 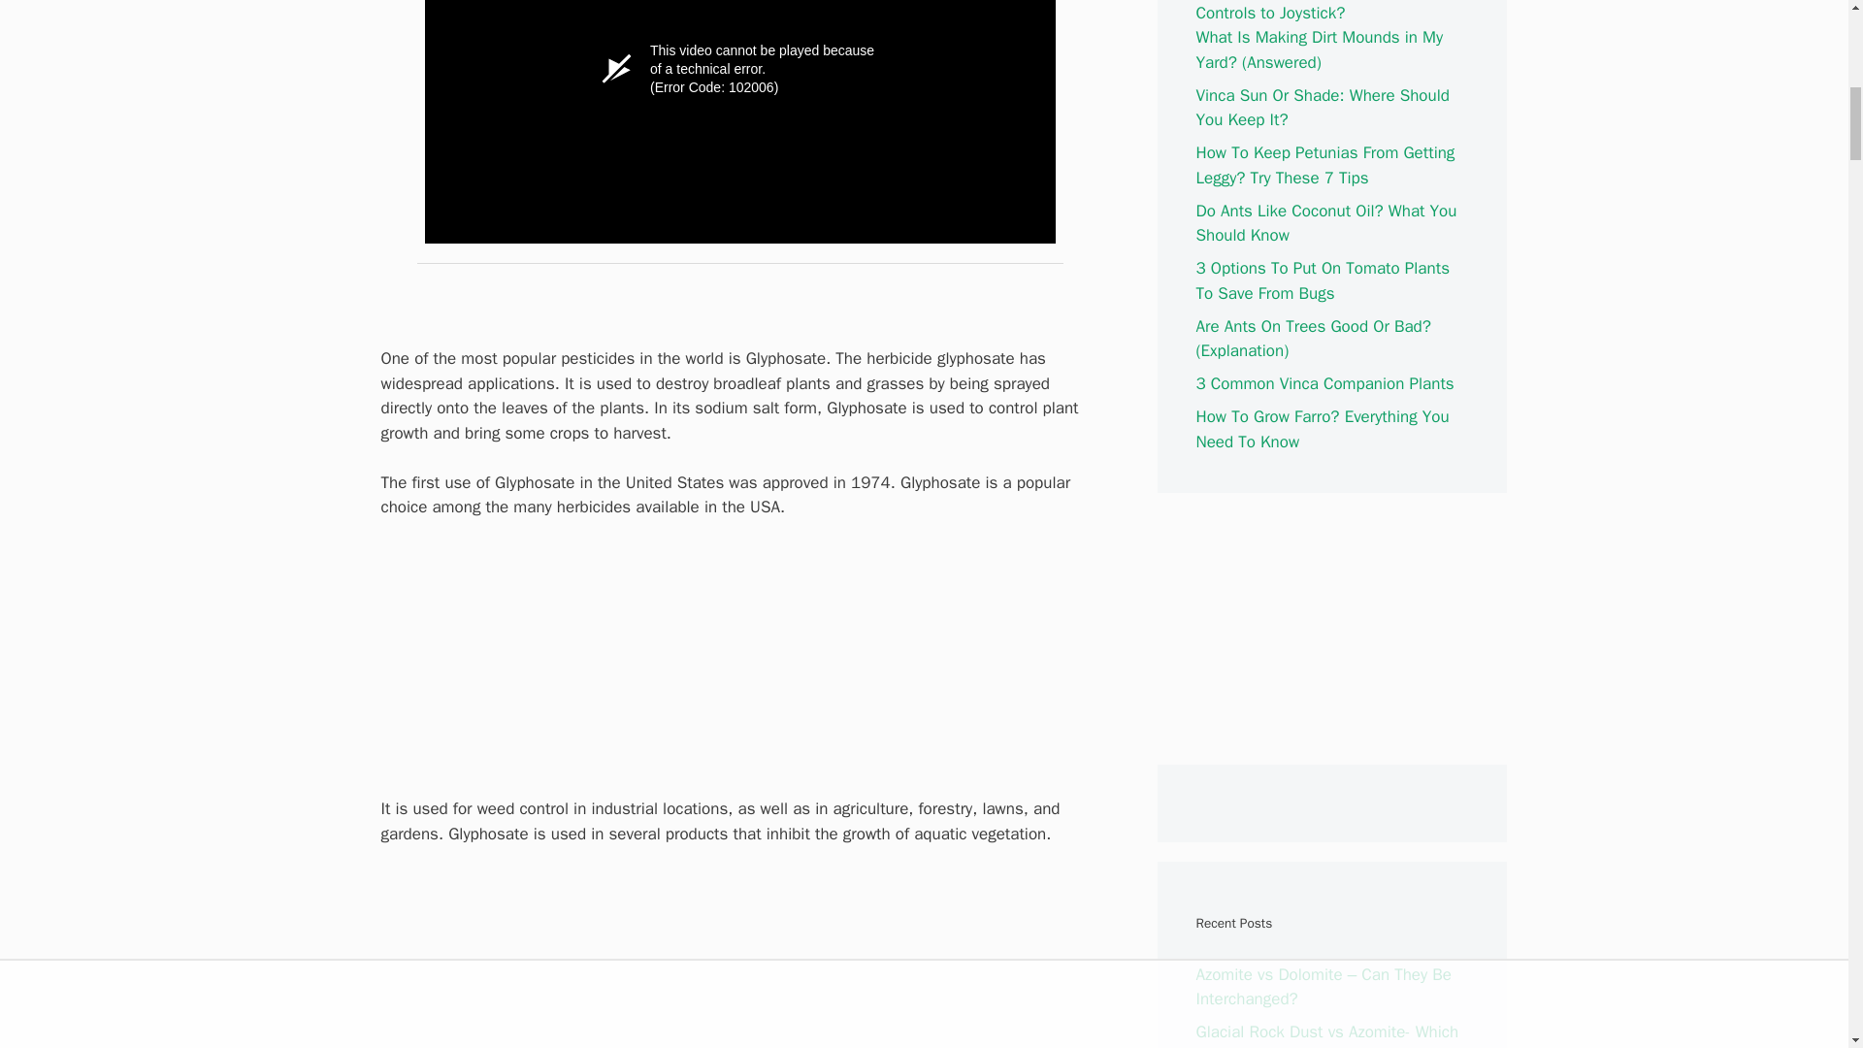 I want to click on How To Grow Farro? Everything You Need To Know, so click(x=1322, y=429).